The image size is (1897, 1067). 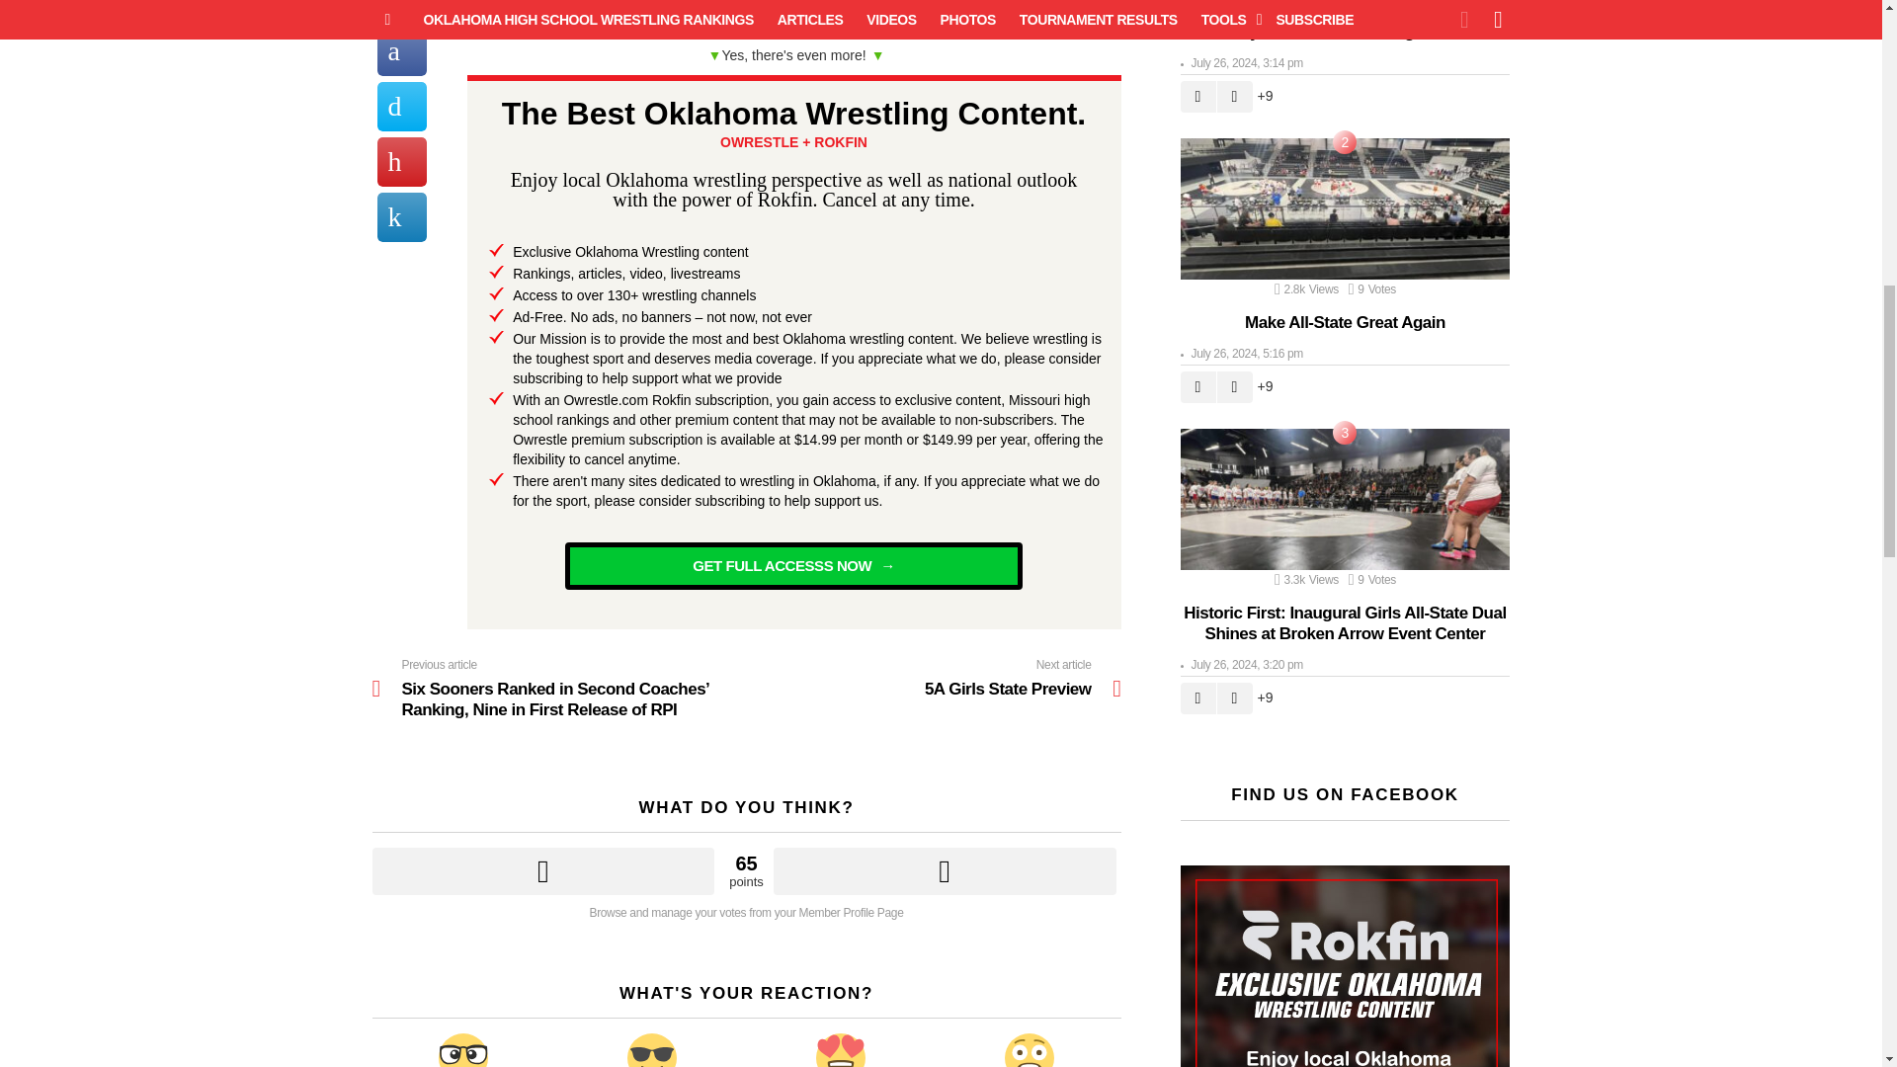 I want to click on Downvote, so click(x=945, y=871).